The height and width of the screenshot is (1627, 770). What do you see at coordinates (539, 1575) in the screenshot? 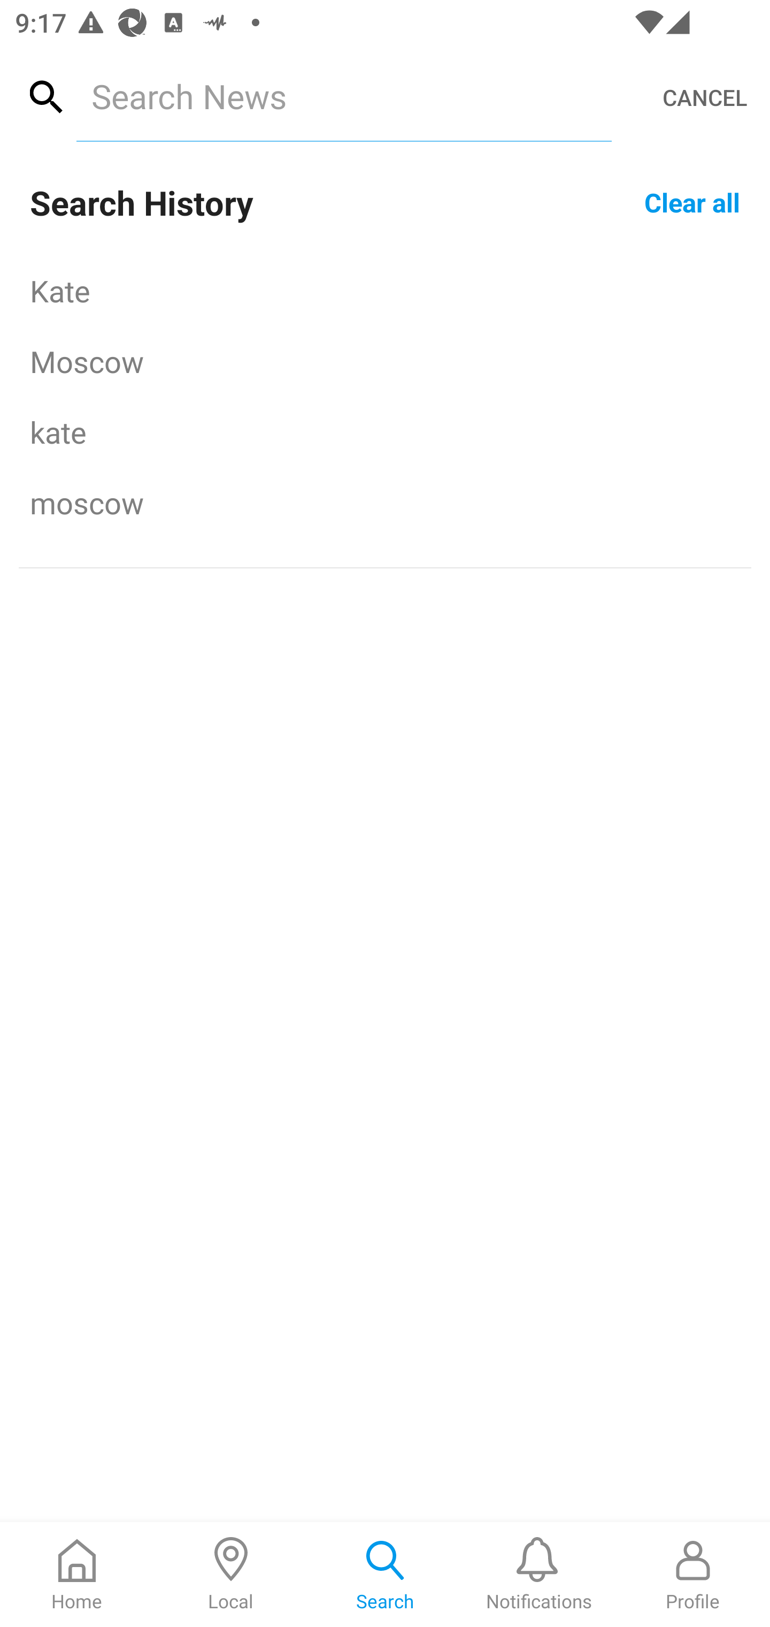
I see `Notifications` at bounding box center [539, 1575].